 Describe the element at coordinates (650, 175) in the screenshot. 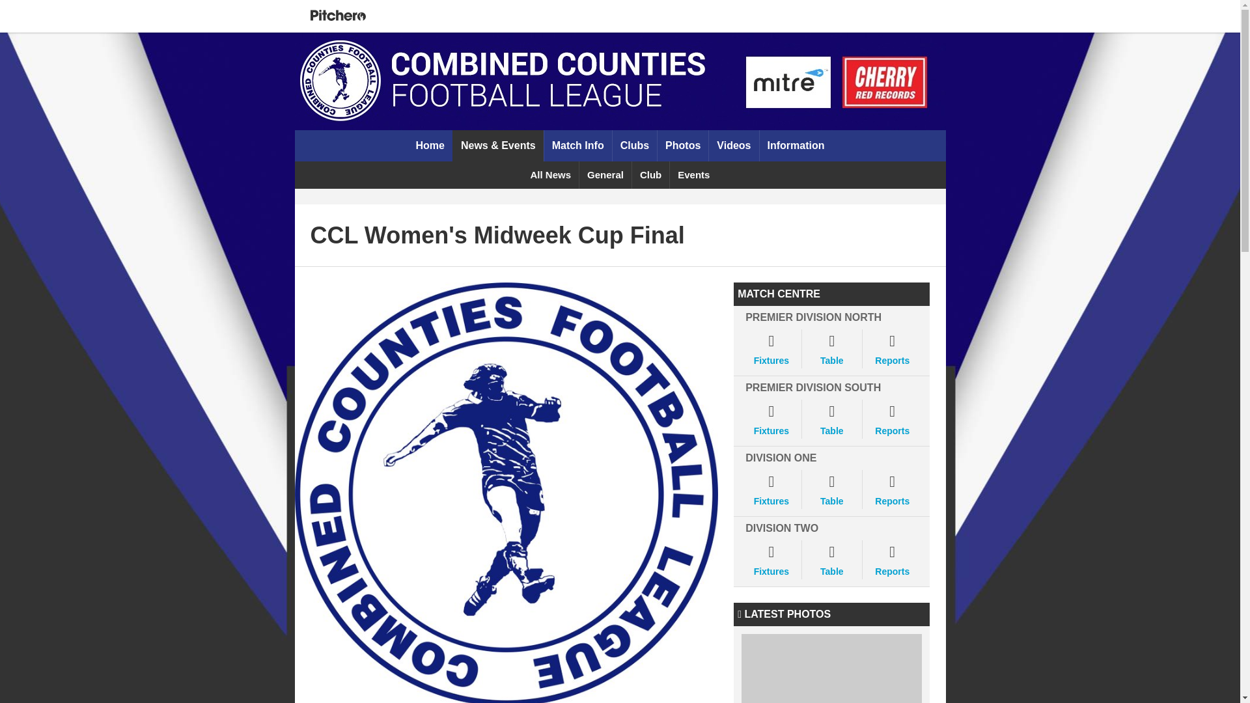

I see `Club` at that location.